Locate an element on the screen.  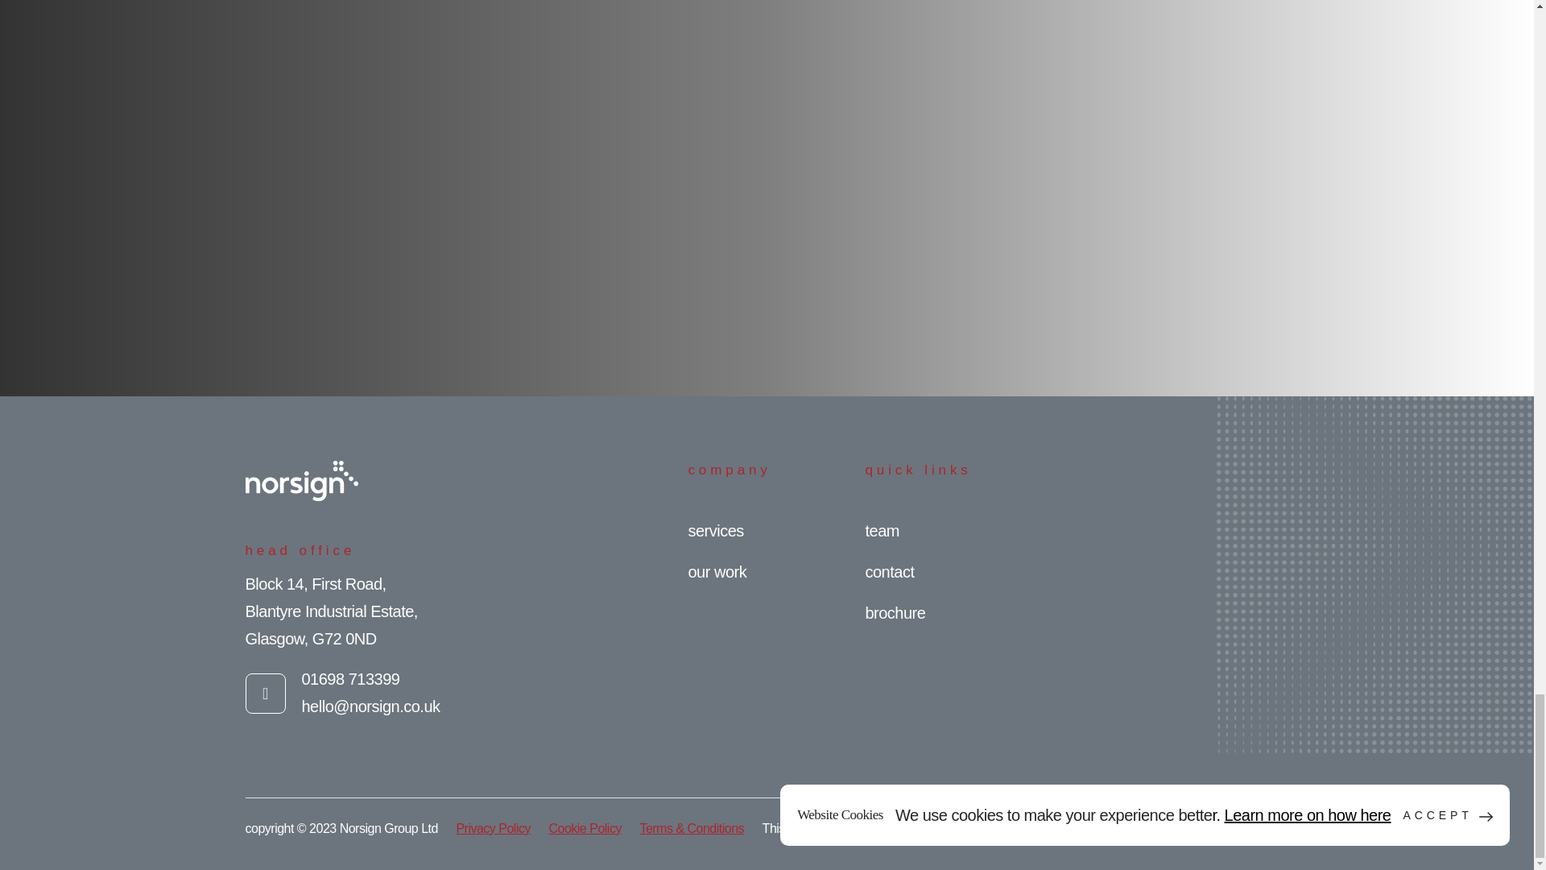
contact is located at coordinates (889, 572).